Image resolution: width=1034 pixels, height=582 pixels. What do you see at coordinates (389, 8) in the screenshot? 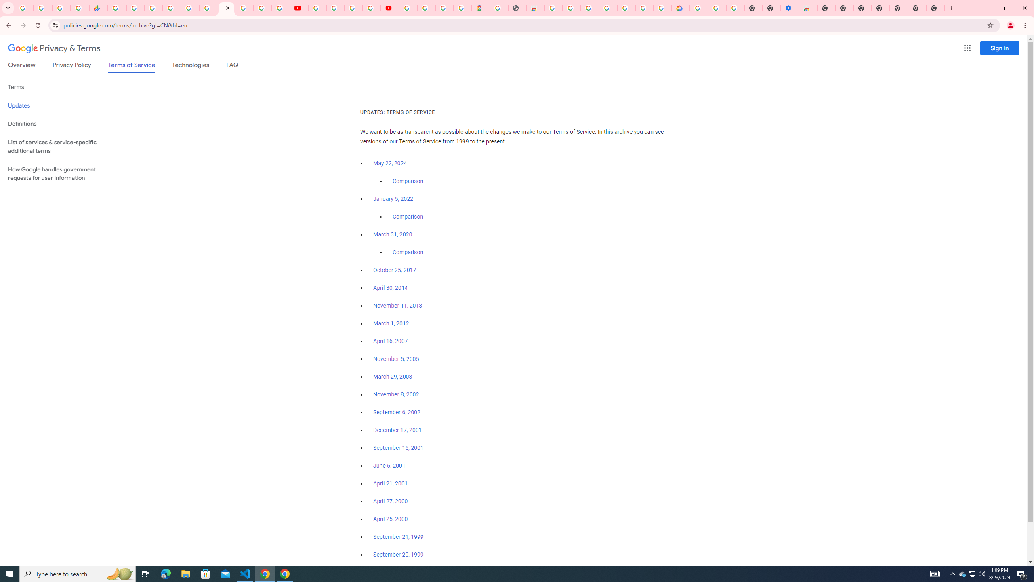
I see `Content Creator Programs & Opportunities - YouTube Creators` at bounding box center [389, 8].